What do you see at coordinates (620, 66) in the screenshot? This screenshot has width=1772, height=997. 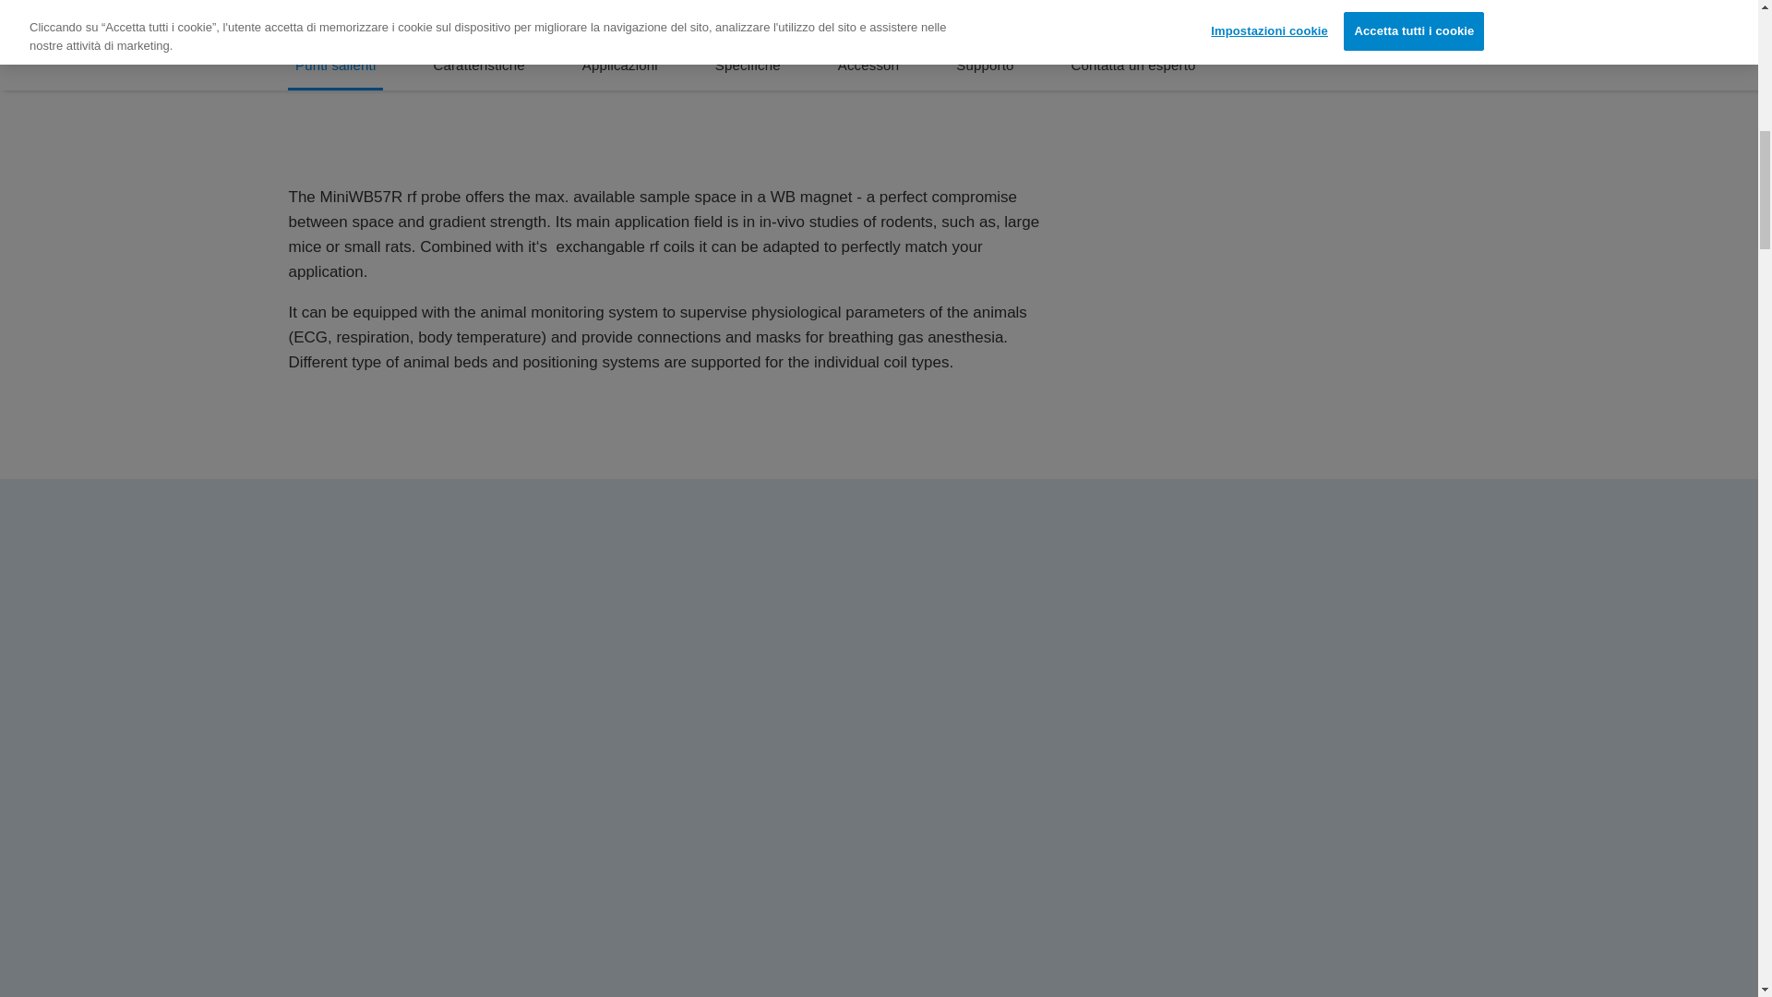 I see `Applicazioni` at bounding box center [620, 66].